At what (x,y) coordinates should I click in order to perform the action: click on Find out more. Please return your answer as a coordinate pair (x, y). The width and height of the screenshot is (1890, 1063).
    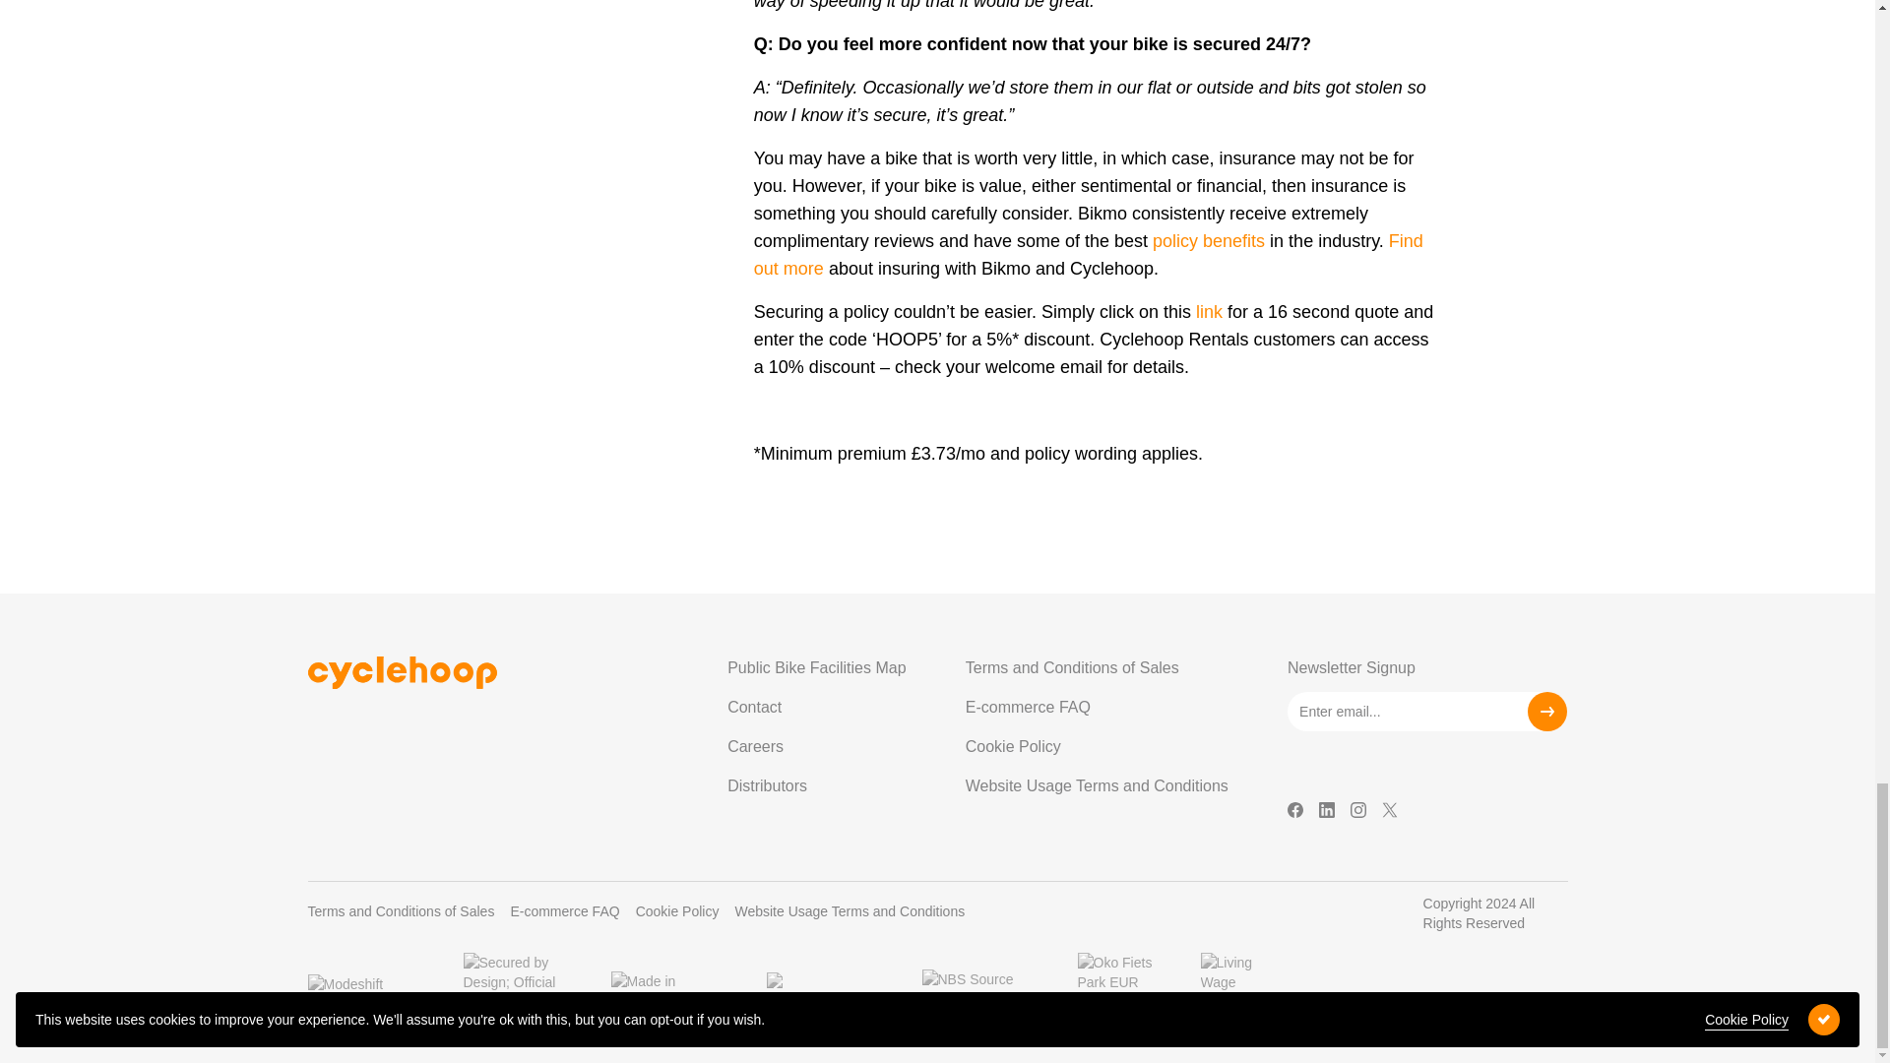
    Looking at the image, I should click on (1089, 254).